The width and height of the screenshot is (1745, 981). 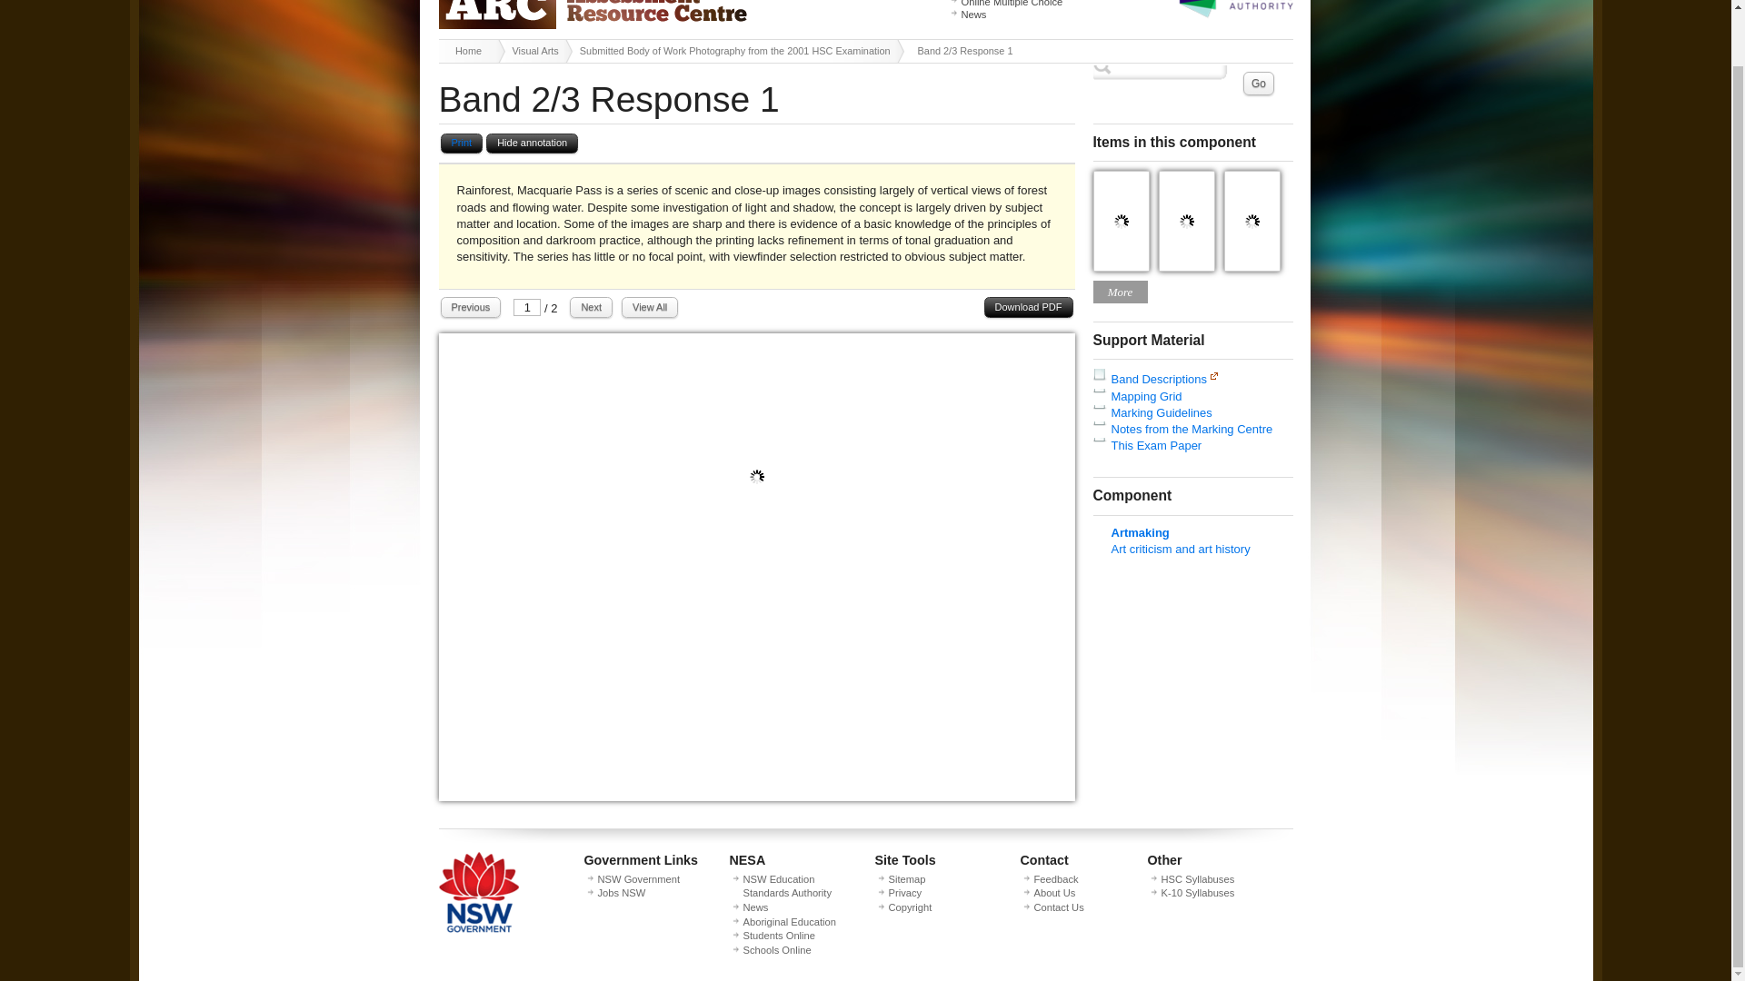 I want to click on Band Descriptions, so click(x=1158, y=380).